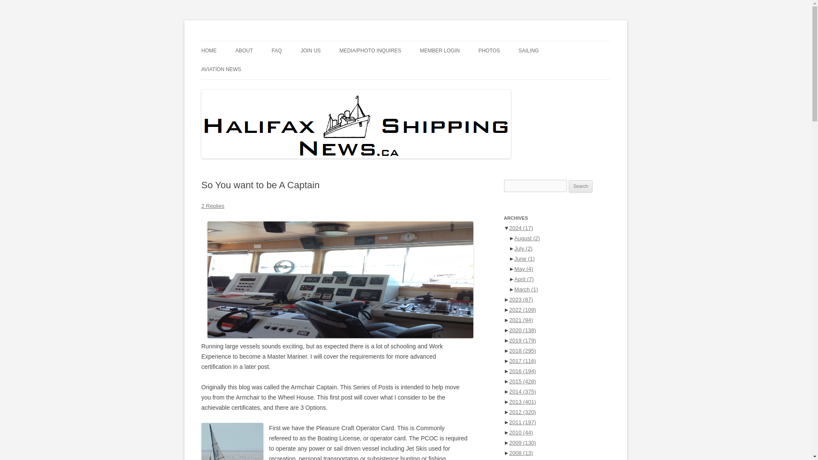  What do you see at coordinates (489, 51) in the screenshot?
I see `PHOTOS` at bounding box center [489, 51].